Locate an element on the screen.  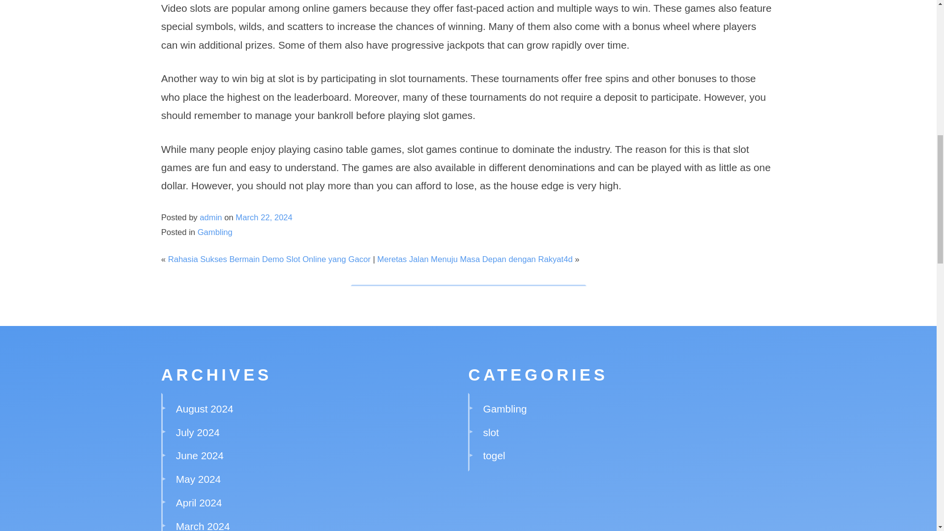
admin is located at coordinates (210, 217).